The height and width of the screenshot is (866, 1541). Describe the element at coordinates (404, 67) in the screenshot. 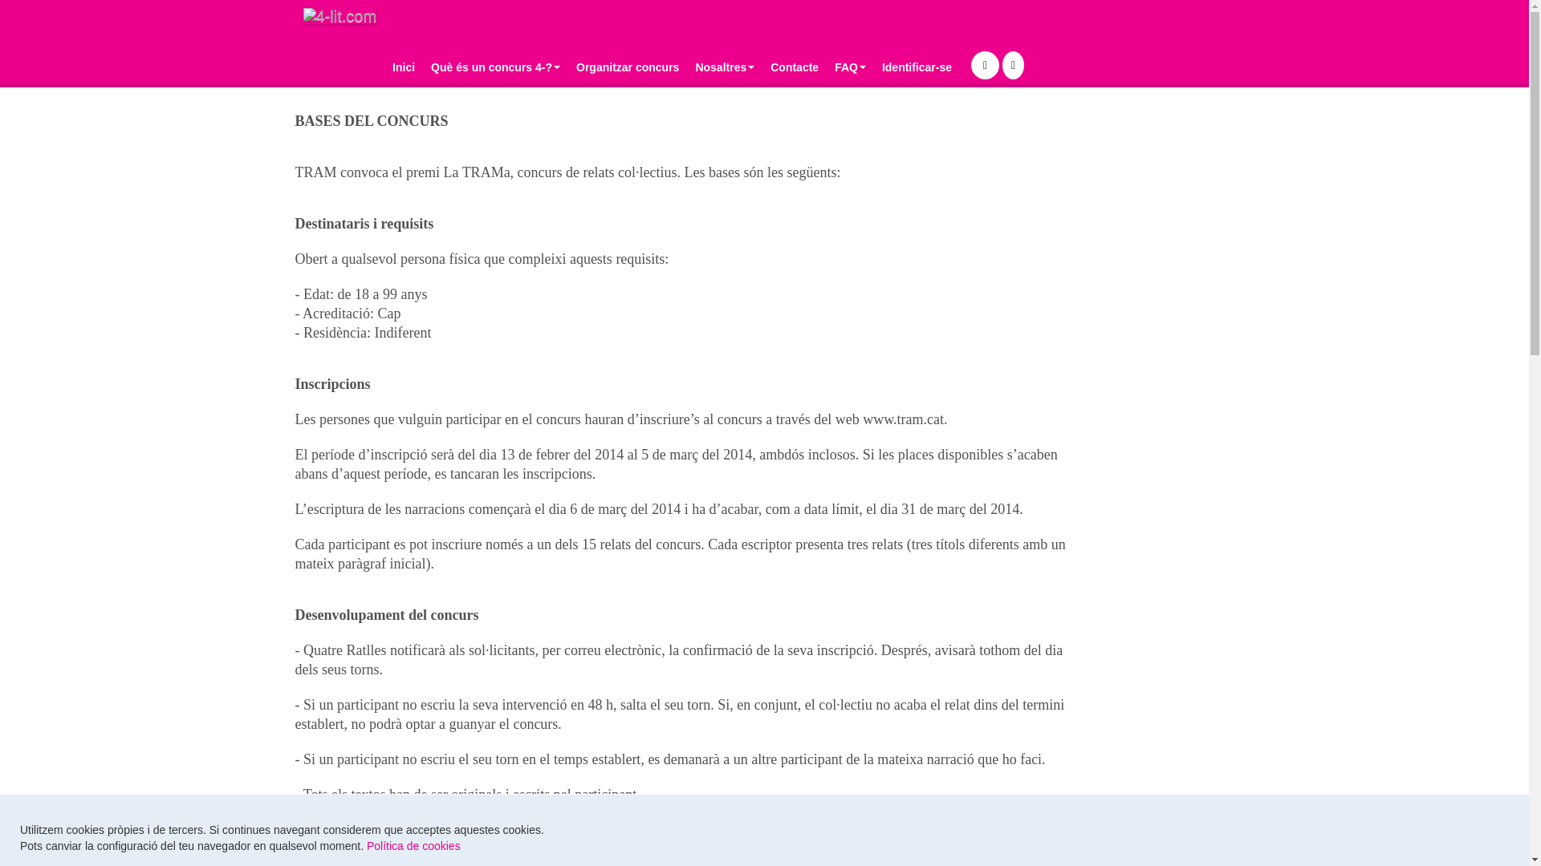

I see `Inici` at that location.